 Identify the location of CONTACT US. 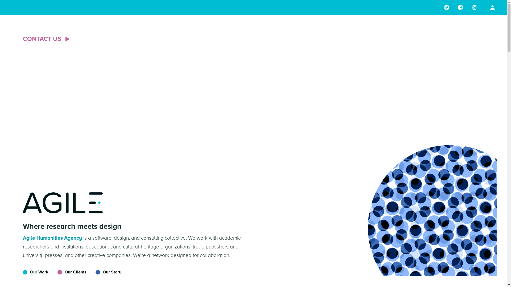
(47, 39).